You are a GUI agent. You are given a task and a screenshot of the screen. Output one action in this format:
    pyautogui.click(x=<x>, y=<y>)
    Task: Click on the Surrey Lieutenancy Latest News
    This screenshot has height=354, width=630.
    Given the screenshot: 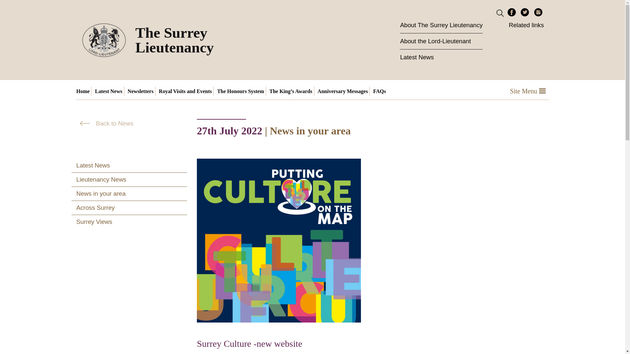 What is the action you would take?
    pyautogui.click(x=109, y=91)
    